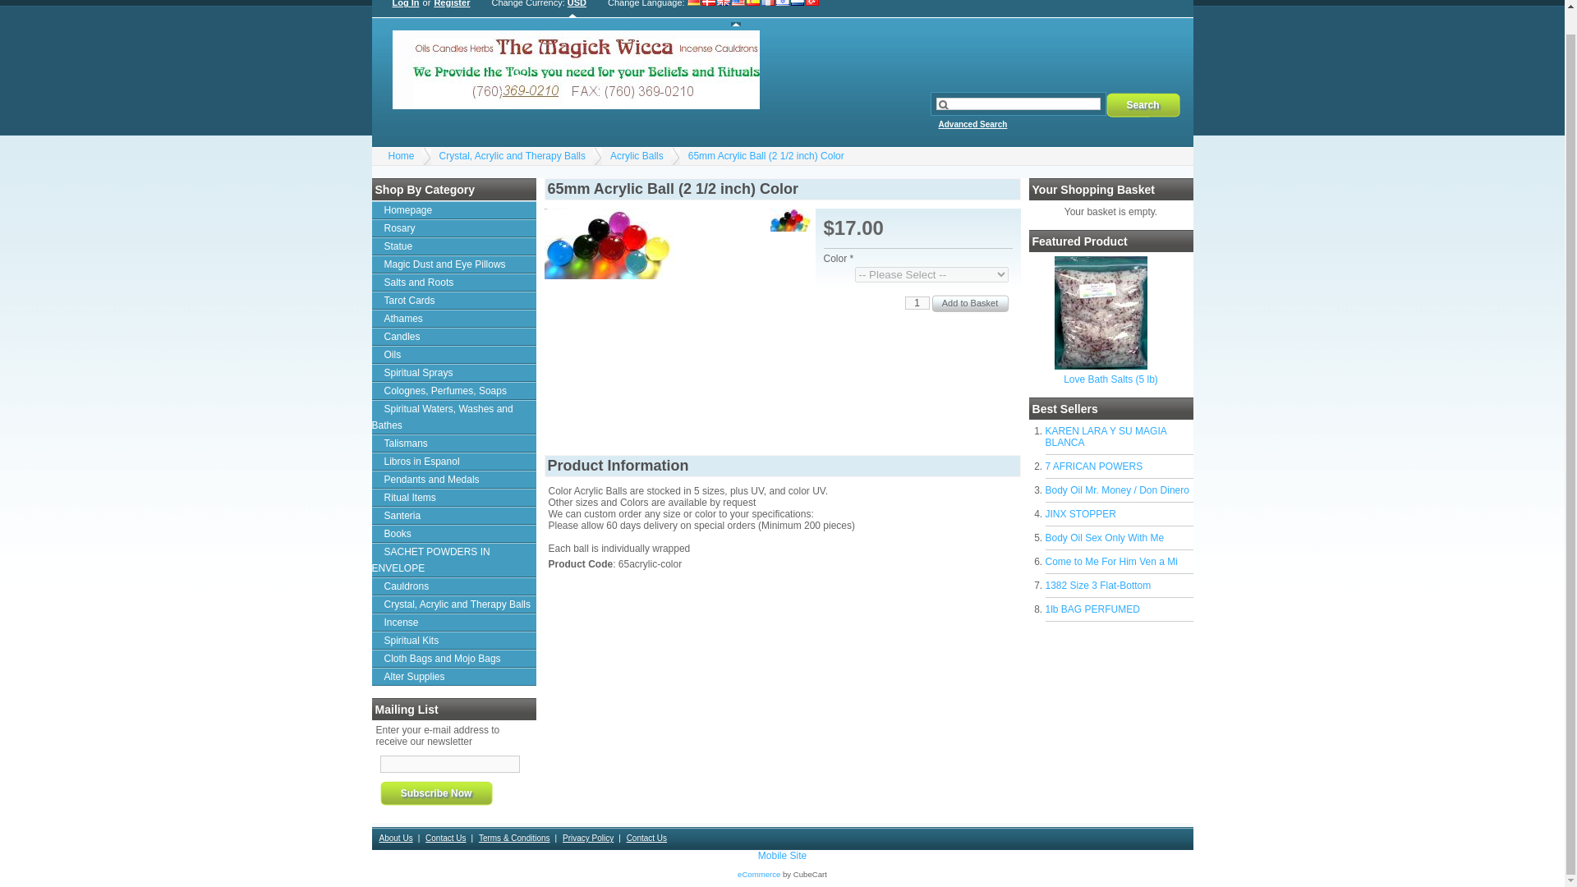  I want to click on Statue, so click(453, 246).